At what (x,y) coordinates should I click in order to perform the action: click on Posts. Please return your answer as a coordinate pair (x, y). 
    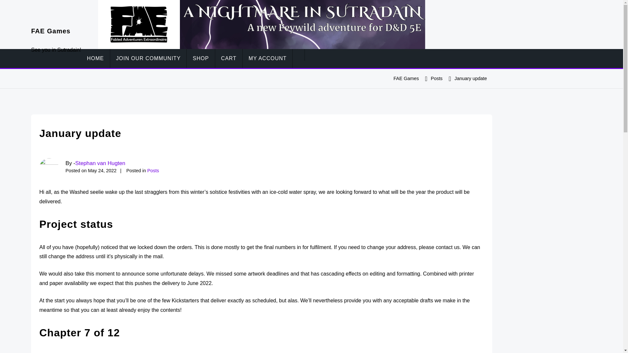
    Looking at the image, I should click on (437, 78).